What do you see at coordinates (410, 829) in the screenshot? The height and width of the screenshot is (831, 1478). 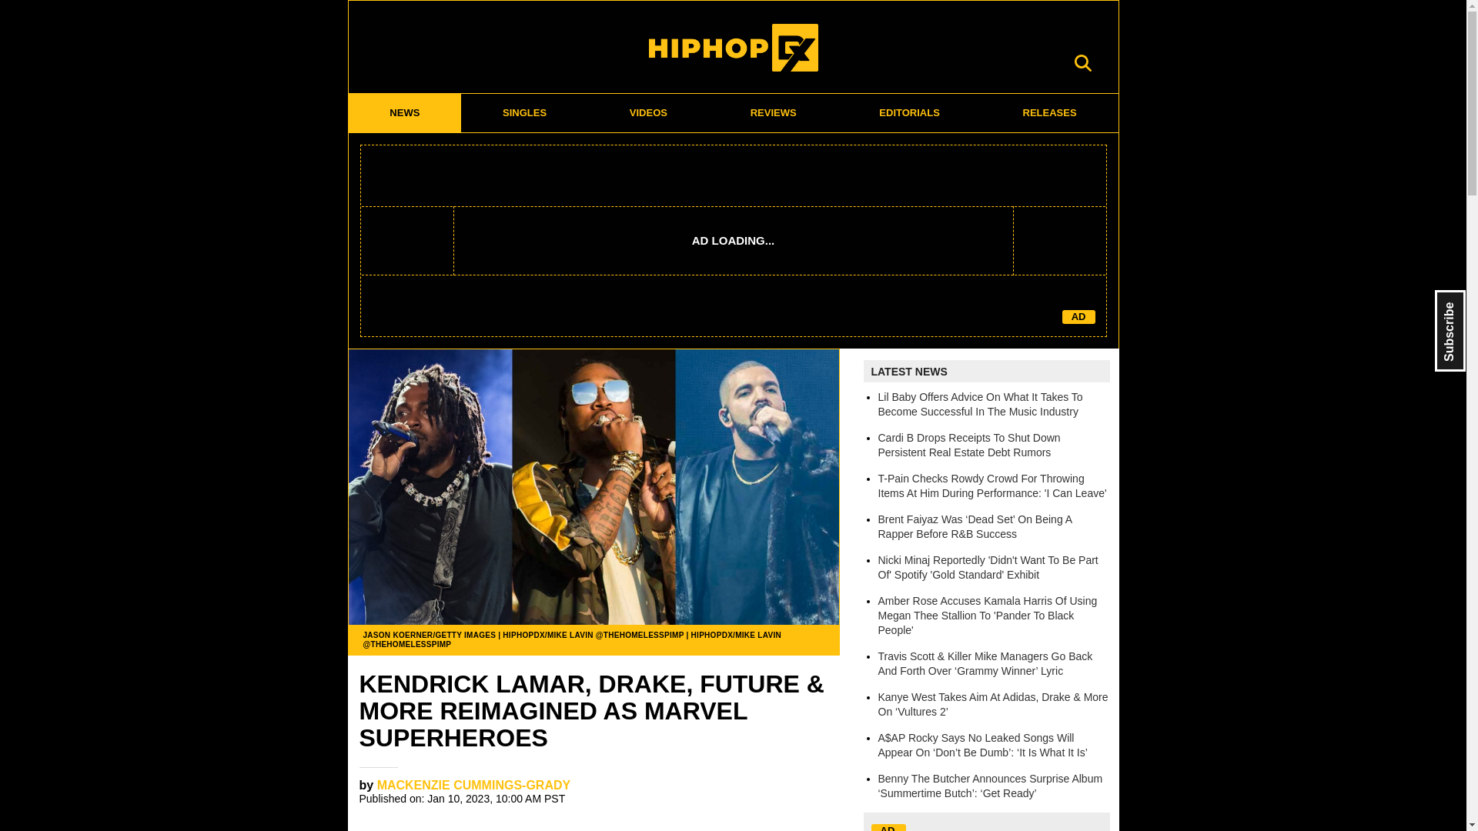 I see `Kendrick Lamar,` at bounding box center [410, 829].